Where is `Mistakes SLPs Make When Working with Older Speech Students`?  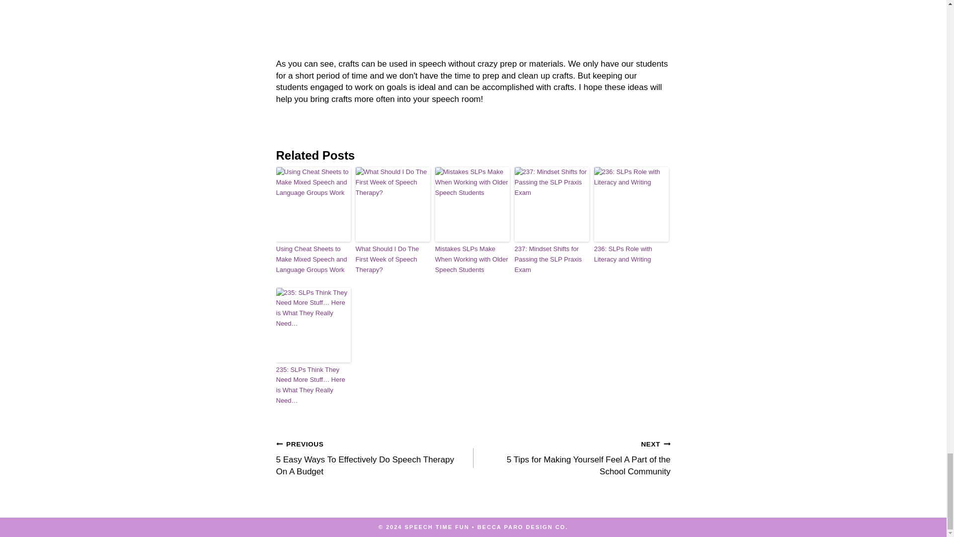
Mistakes SLPs Make When Working with Older Speech Students is located at coordinates (472, 260).